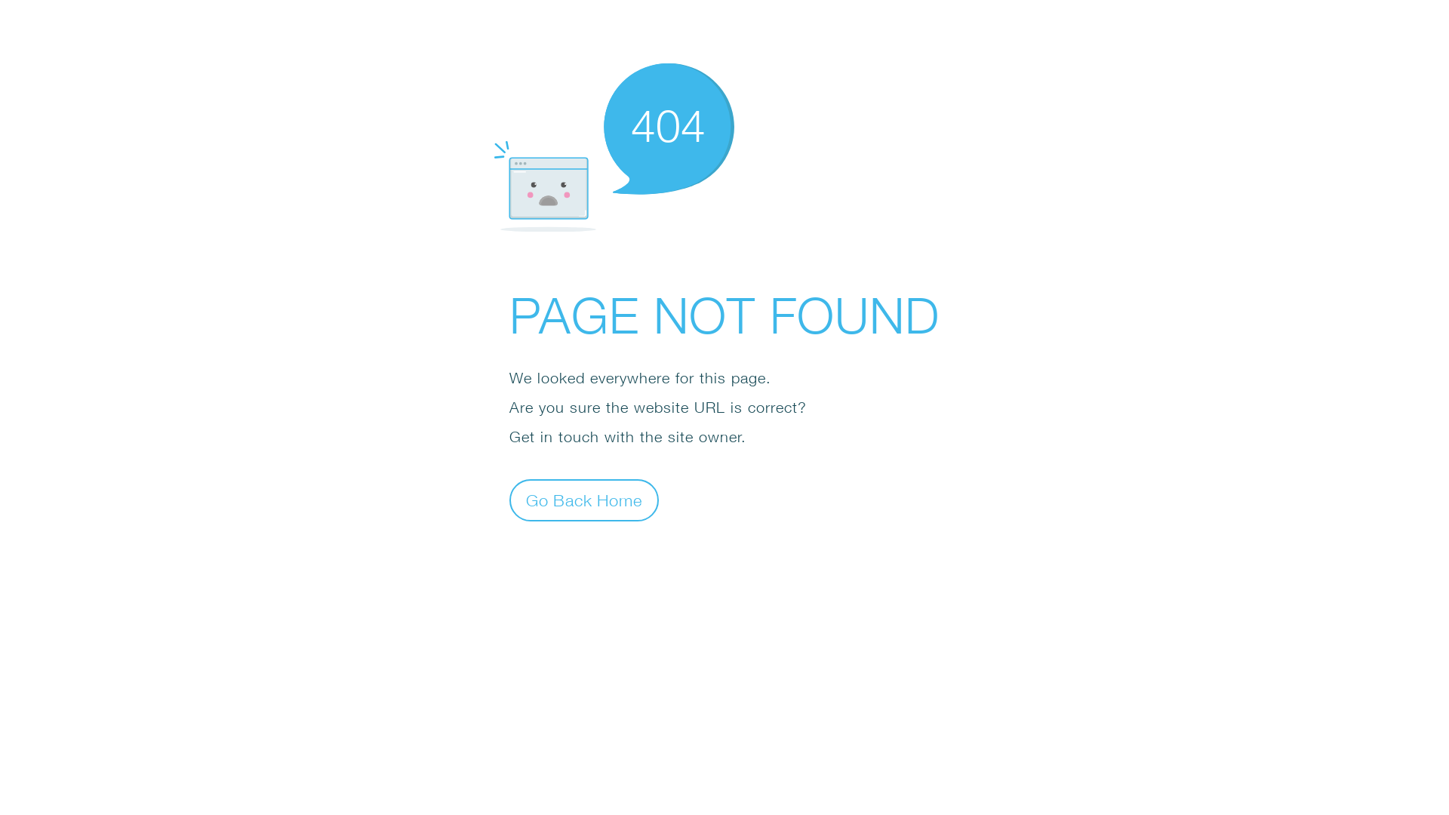 Image resolution: width=1449 pixels, height=815 pixels. I want to click on Go Back Home, so click(584, 500).